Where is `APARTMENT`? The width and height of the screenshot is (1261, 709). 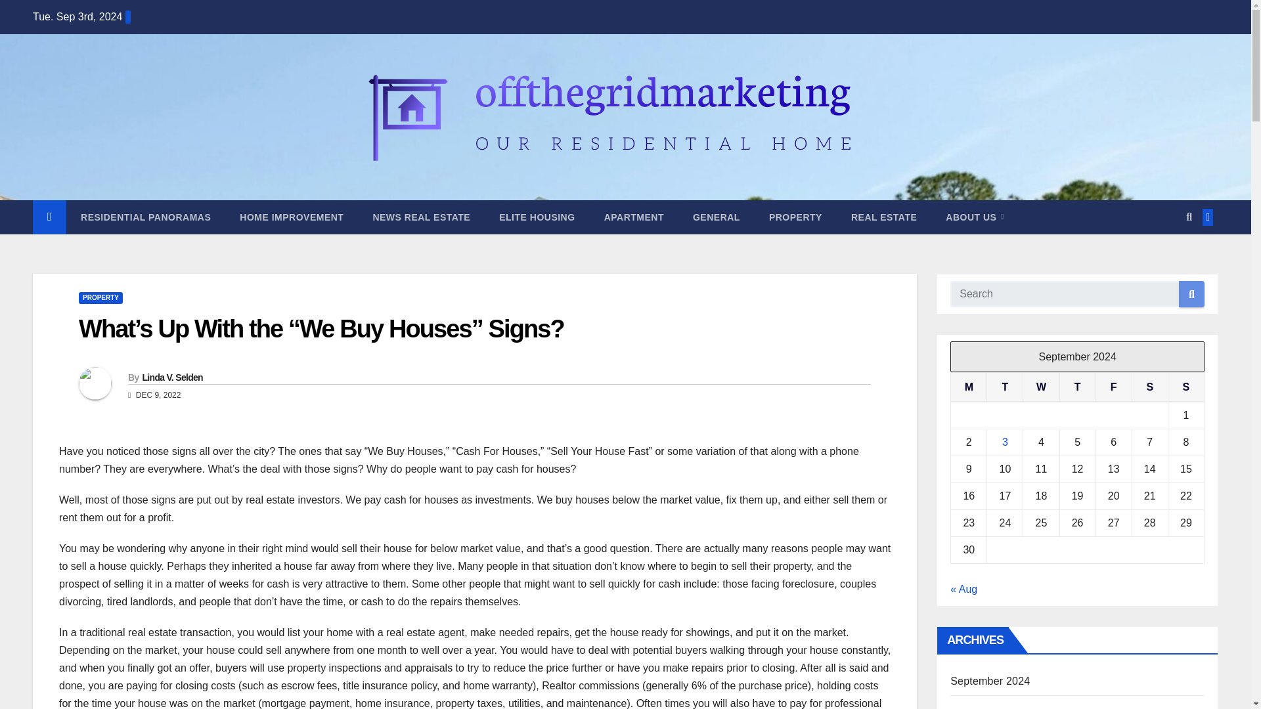
APARTMENT is located at coordinates (634, 217).